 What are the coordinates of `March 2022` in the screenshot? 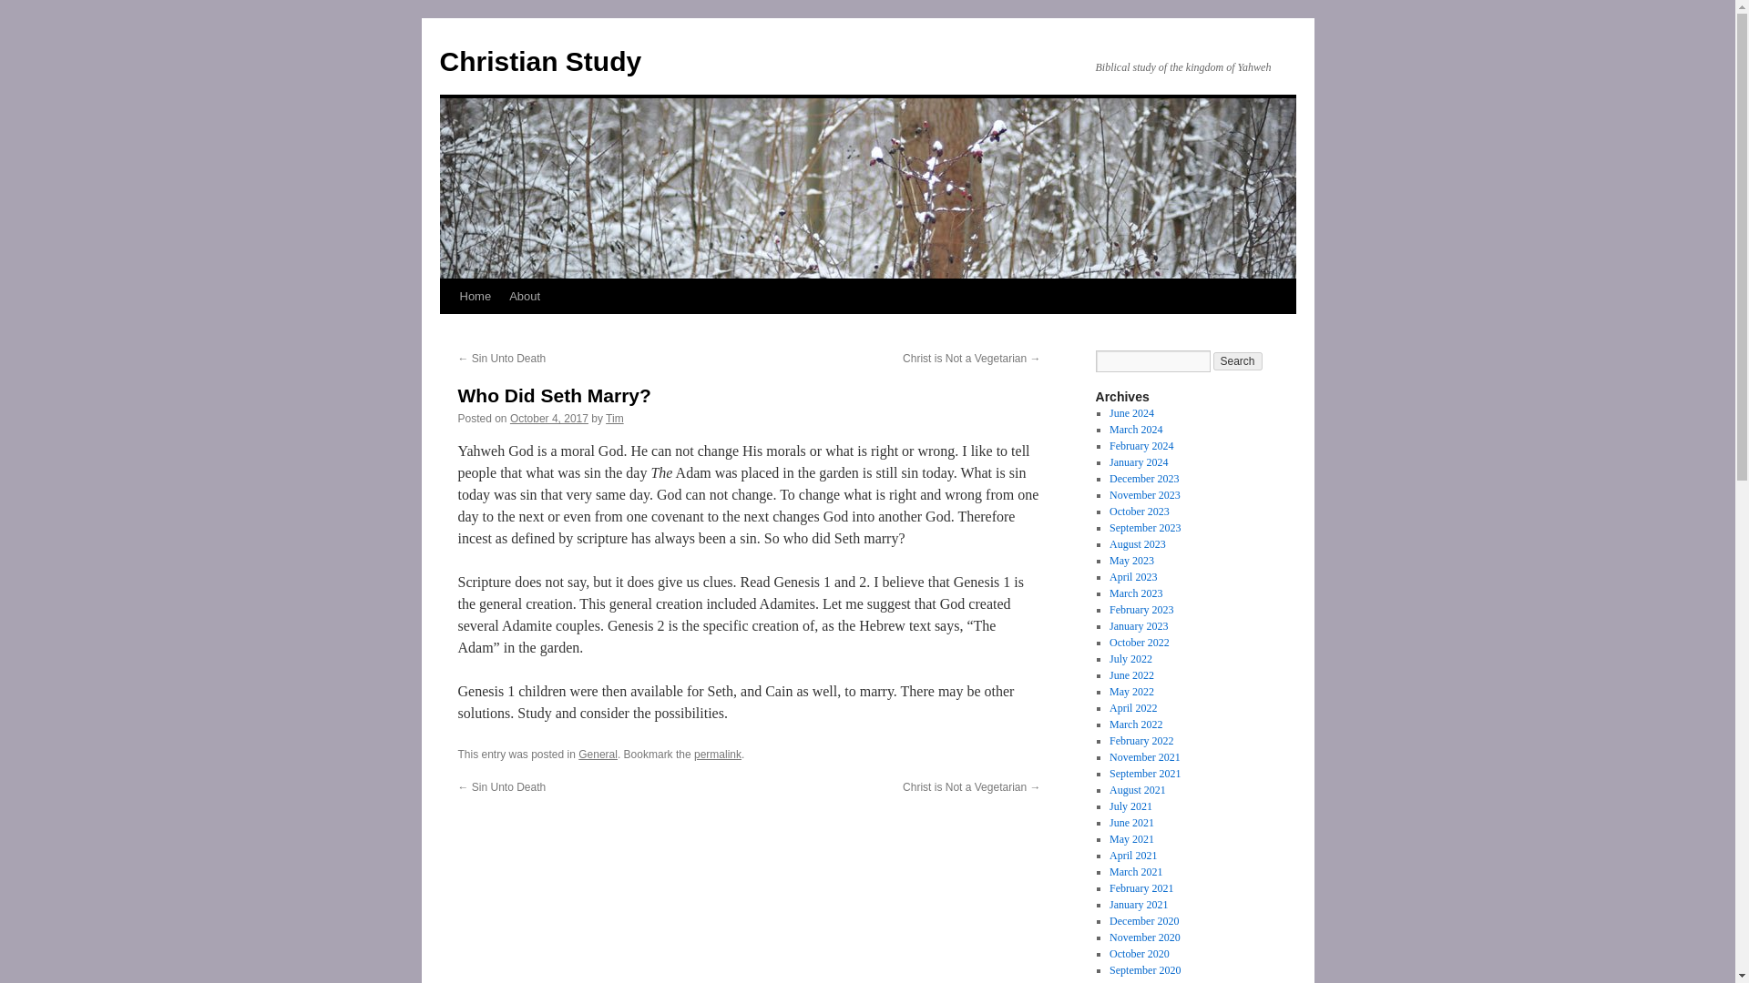 It's located at (1135, 725).